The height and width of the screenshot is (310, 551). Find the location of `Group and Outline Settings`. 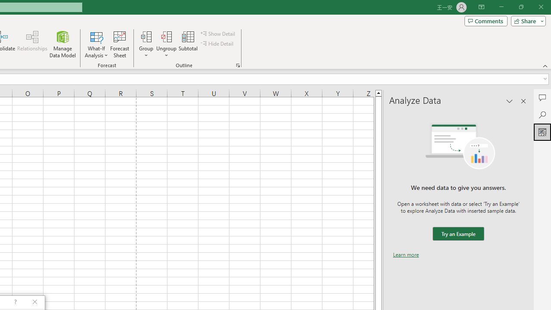

Group and Outline Settings is located at coordinates (238, 65).